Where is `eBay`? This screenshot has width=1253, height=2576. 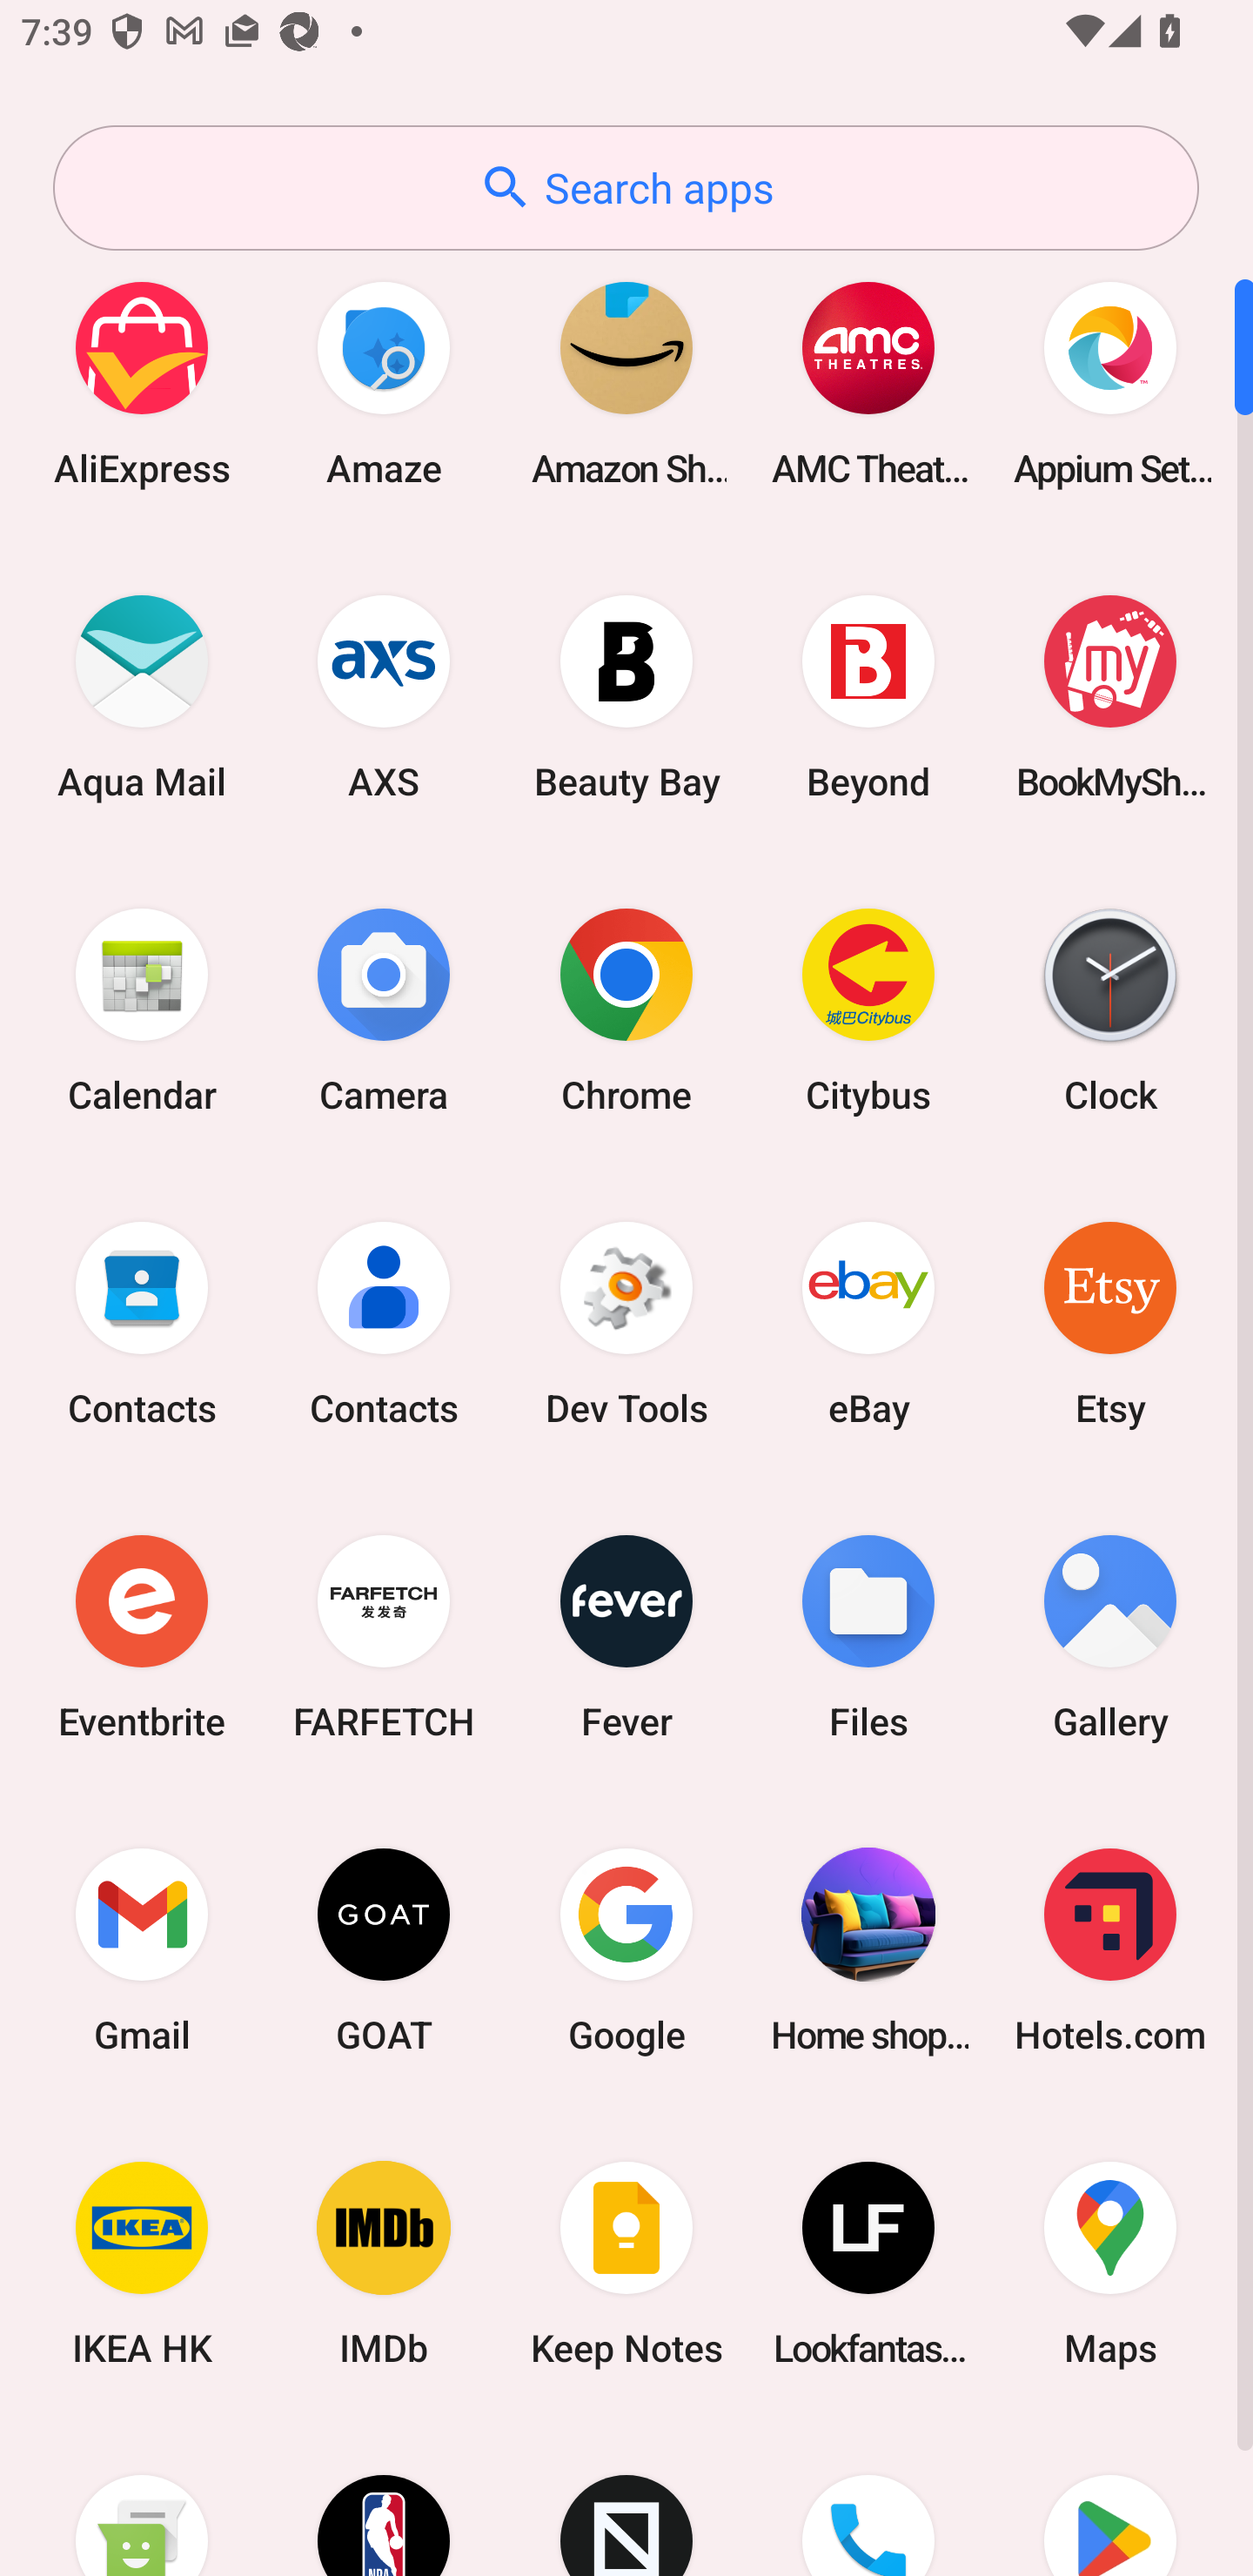
eBay is located at coordinates (868, 1323).